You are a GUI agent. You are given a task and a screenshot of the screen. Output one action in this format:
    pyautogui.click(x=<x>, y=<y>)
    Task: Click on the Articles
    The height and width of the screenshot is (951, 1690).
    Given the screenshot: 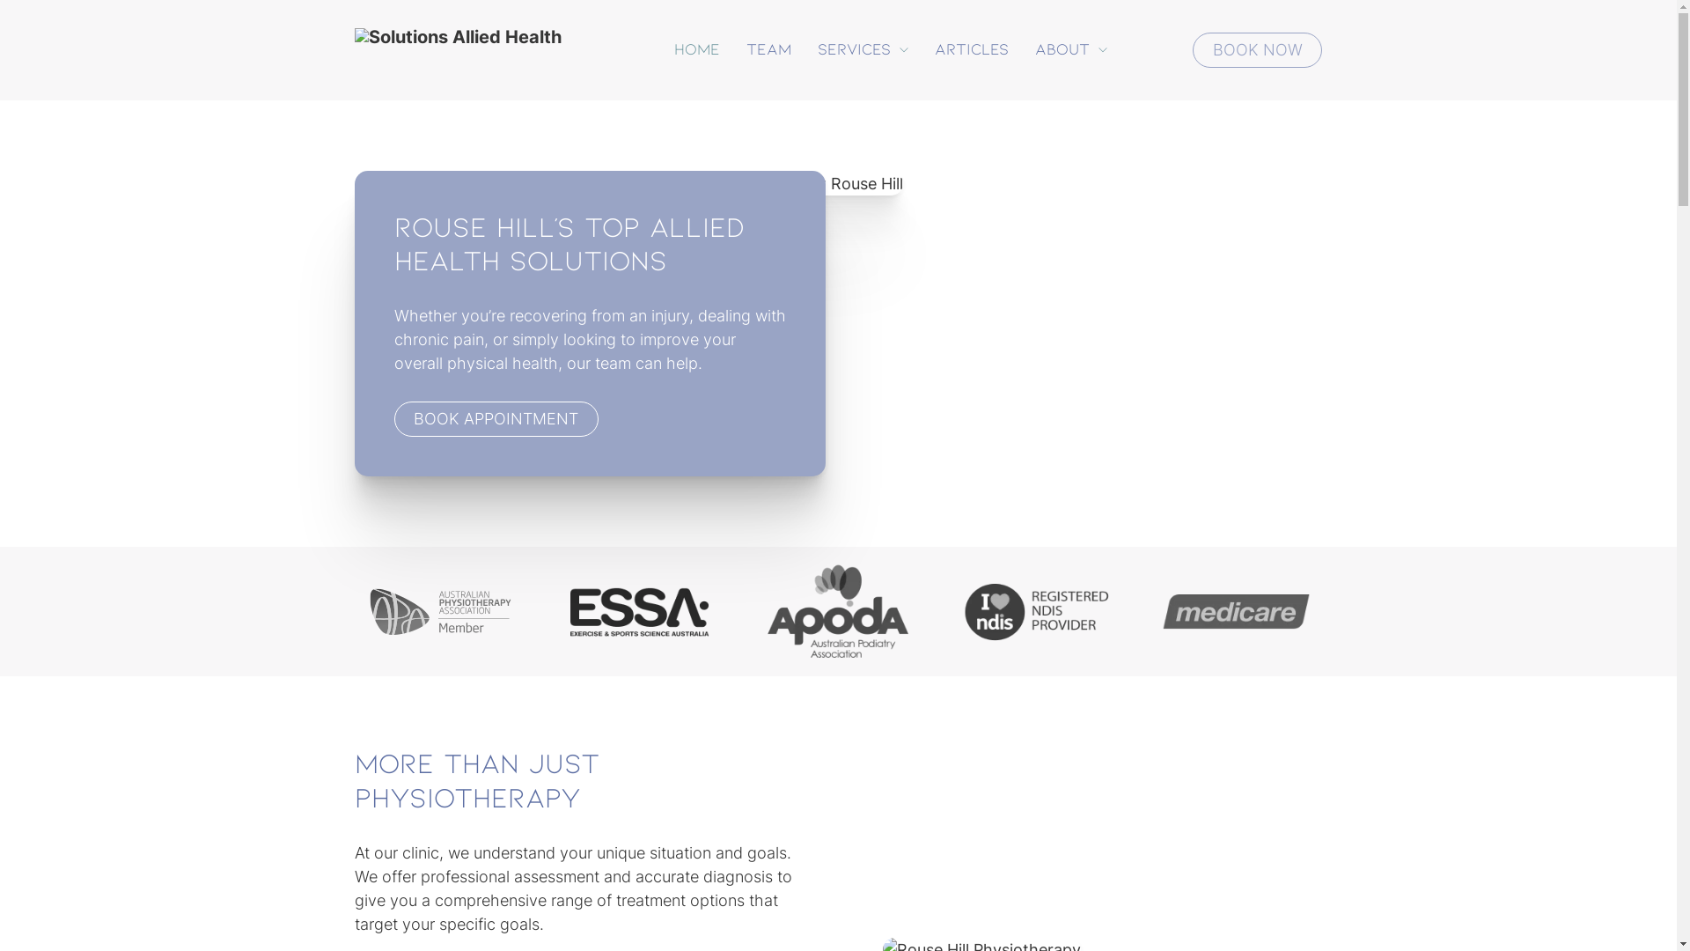 What is the action you would take?
    pyautogui.click(x=972, y=50)
    